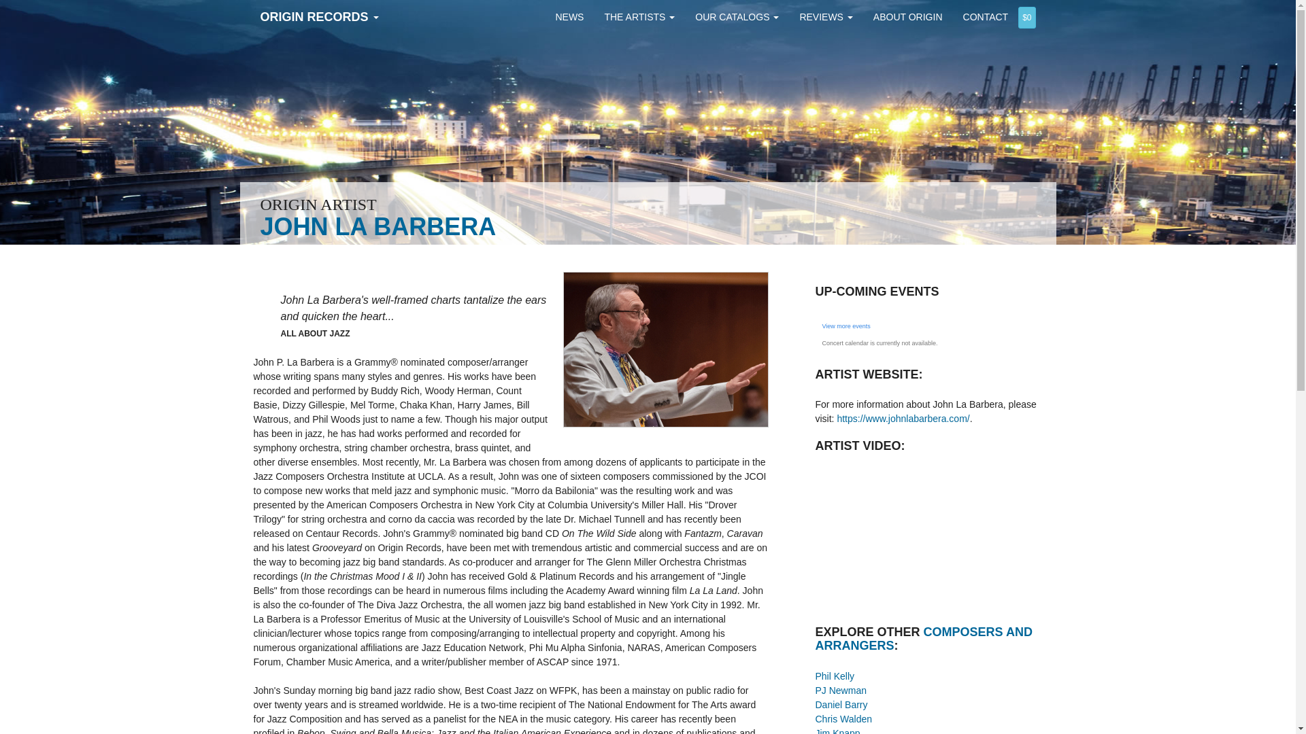 Image resolution: width=1306 pixels, height=734 pixels. I want to click on ABOUT ORIGIN, so click(908, 16).